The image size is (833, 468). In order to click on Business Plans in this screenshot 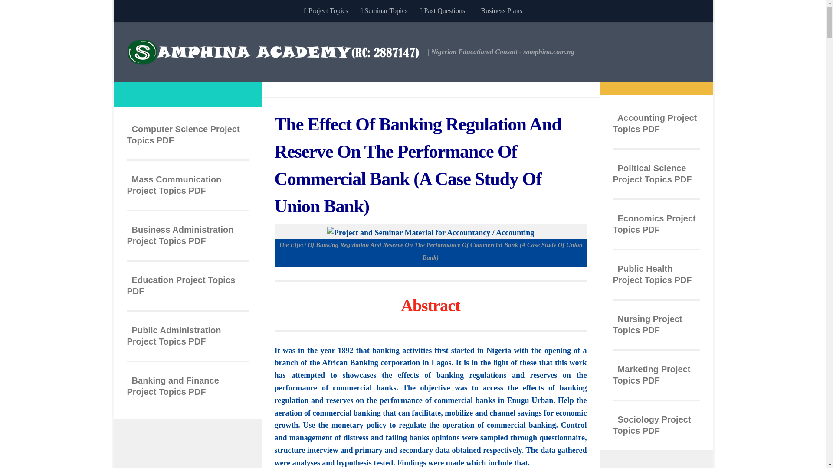, I will do `click(500, 10)`.